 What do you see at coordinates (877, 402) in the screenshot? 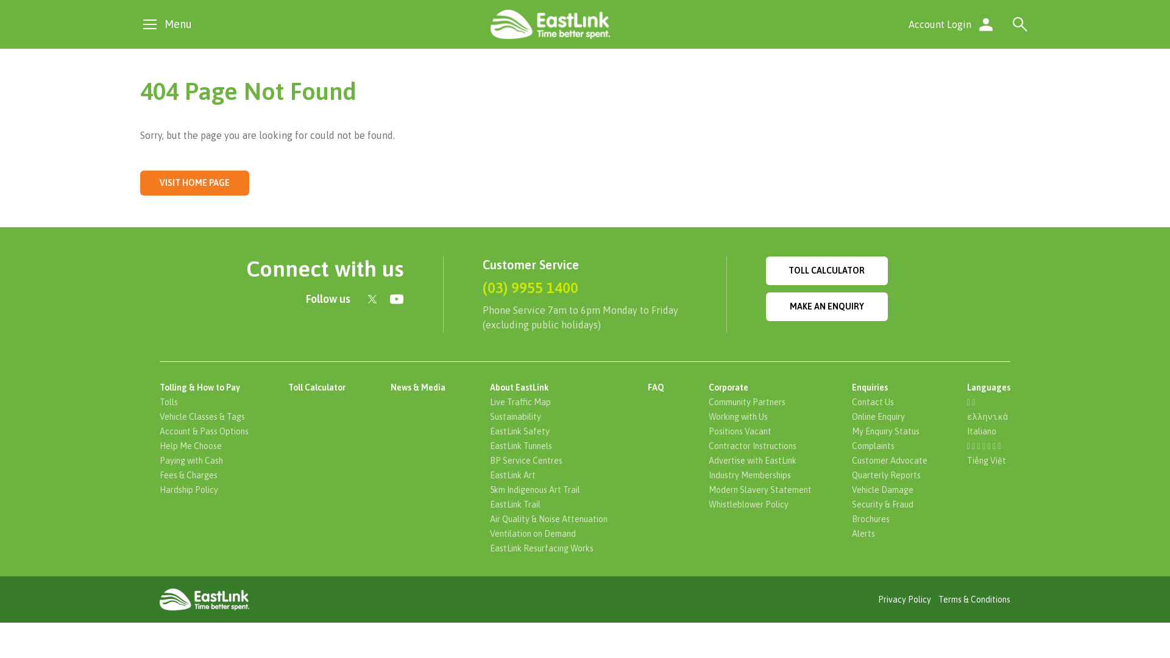
I see `Contact Us` at bounding box center [877, 402].